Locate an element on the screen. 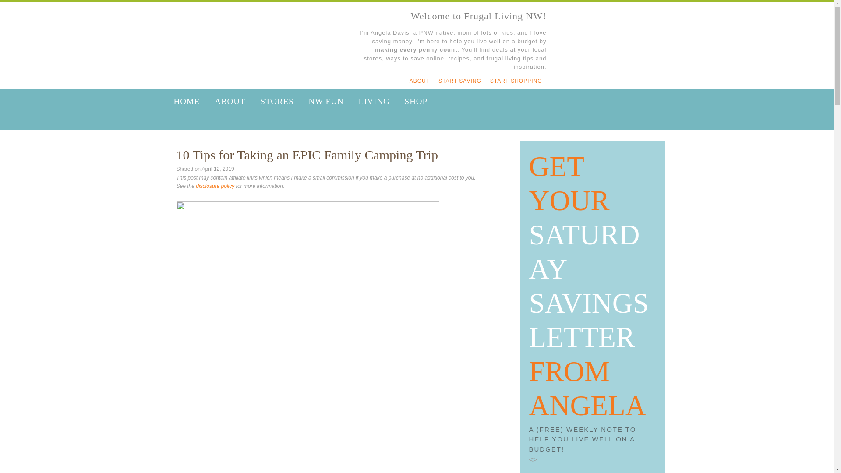 This screenshot has width=841, height=473. LIVING is located at coordinates (374, 102).